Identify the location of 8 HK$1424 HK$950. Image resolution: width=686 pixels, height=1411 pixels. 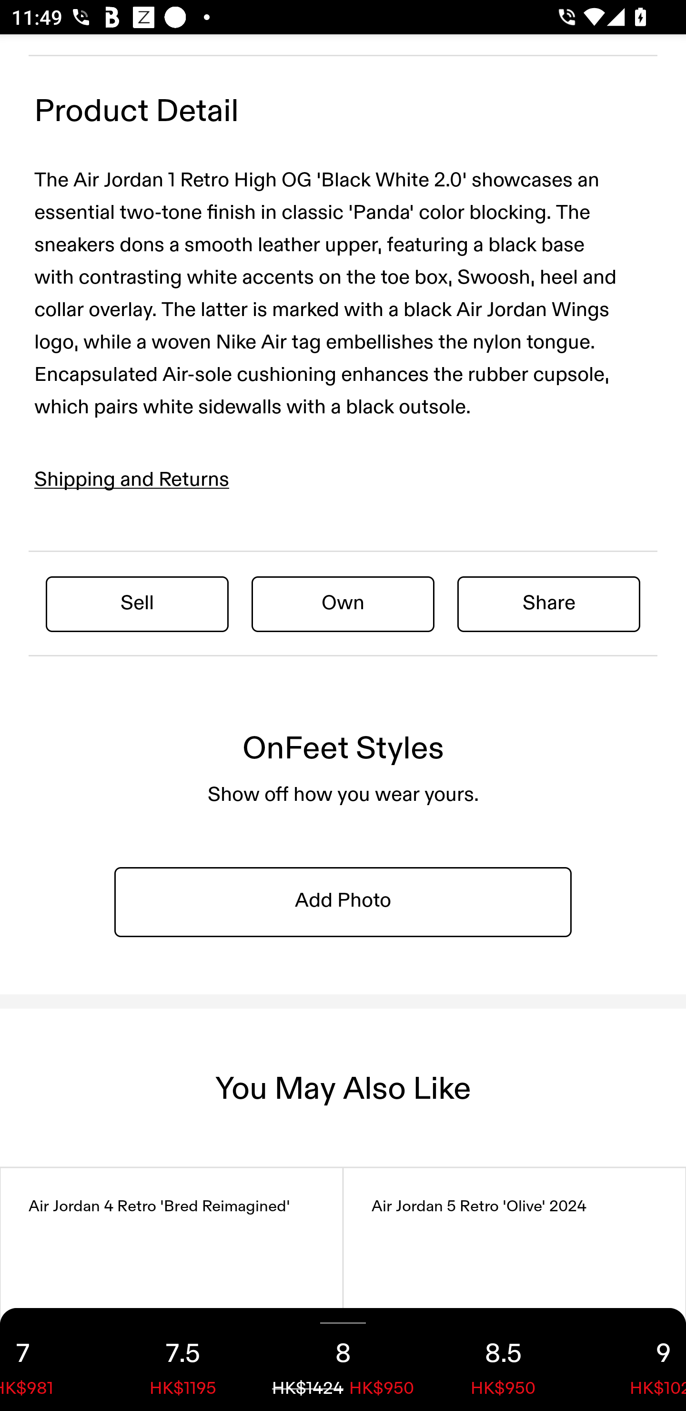
(343, 1360).